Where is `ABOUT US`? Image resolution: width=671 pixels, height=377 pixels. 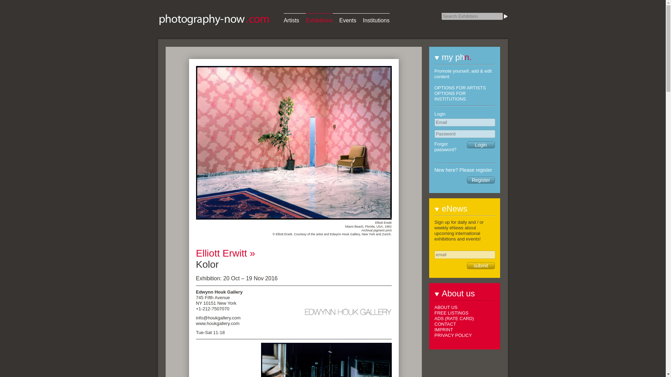 ABOUT US is located at coordinates (446, 307).